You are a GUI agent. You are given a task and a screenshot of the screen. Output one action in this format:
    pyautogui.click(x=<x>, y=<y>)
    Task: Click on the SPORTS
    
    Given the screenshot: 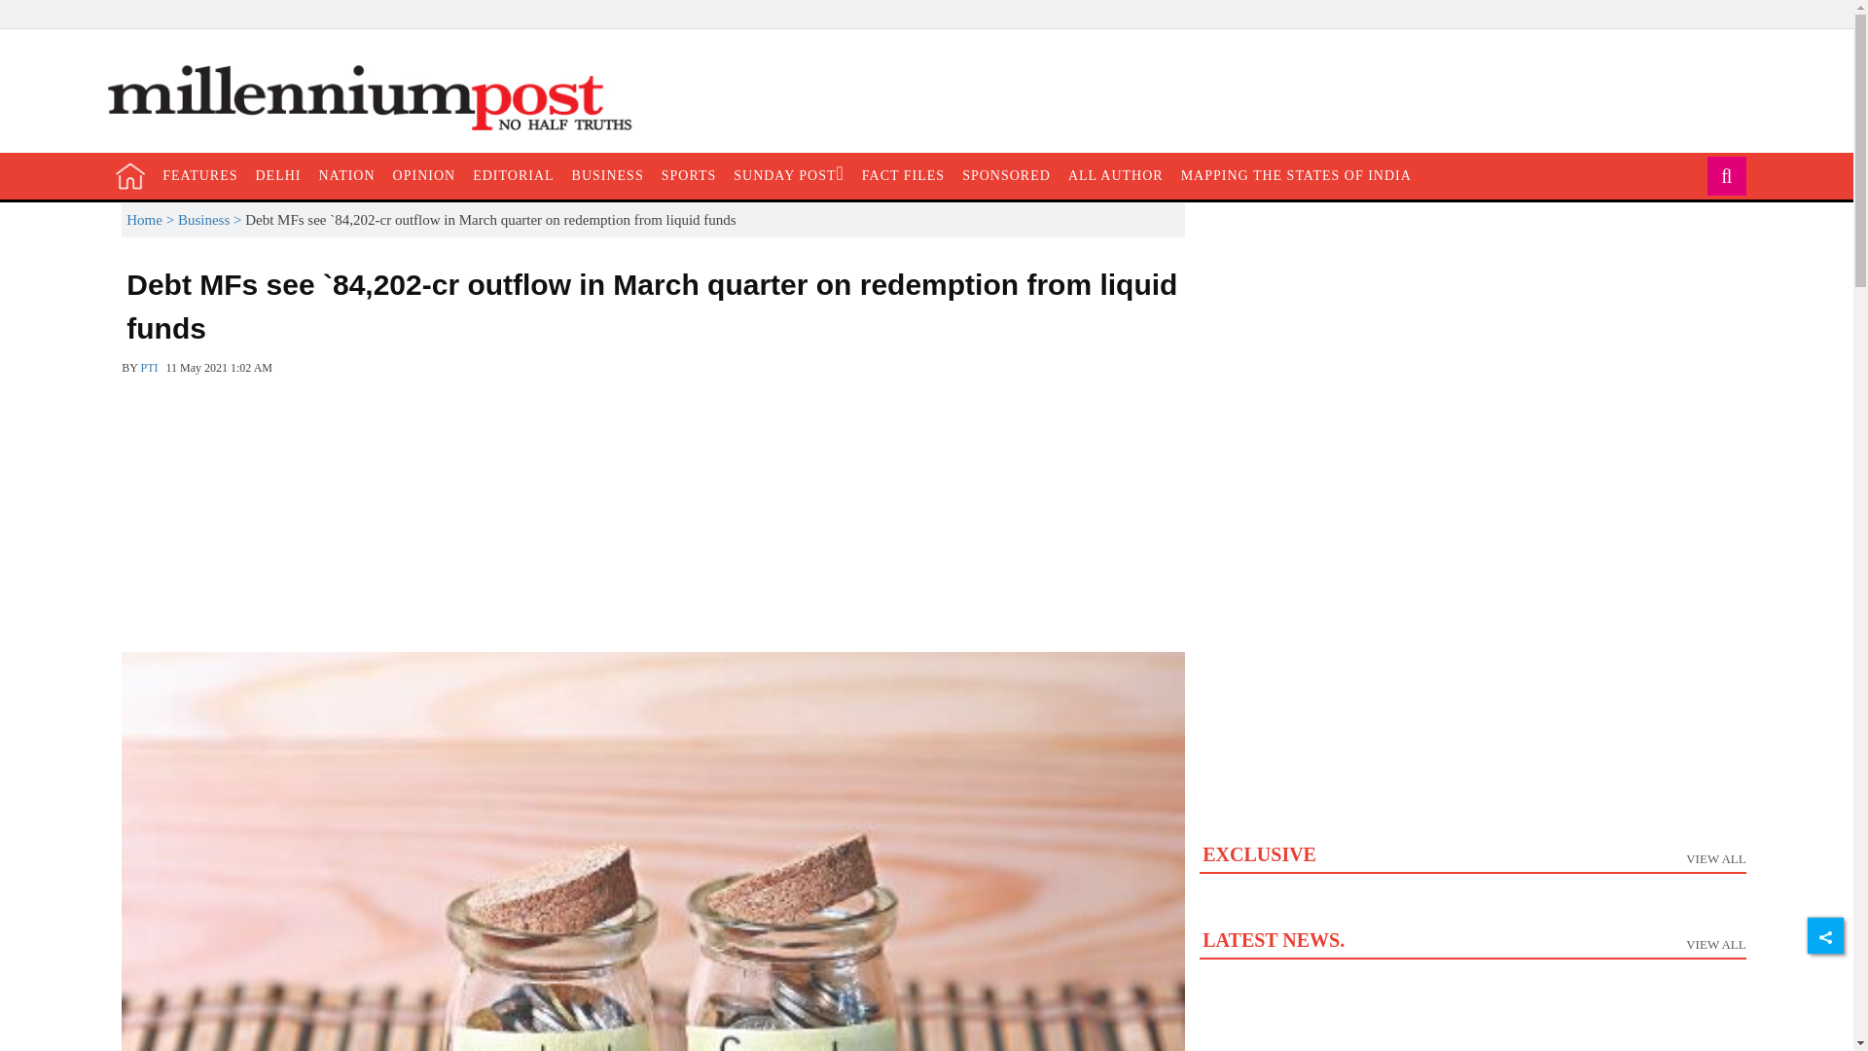 What is the action you would take?
    pyautogui.click(x=689, y=175)
    